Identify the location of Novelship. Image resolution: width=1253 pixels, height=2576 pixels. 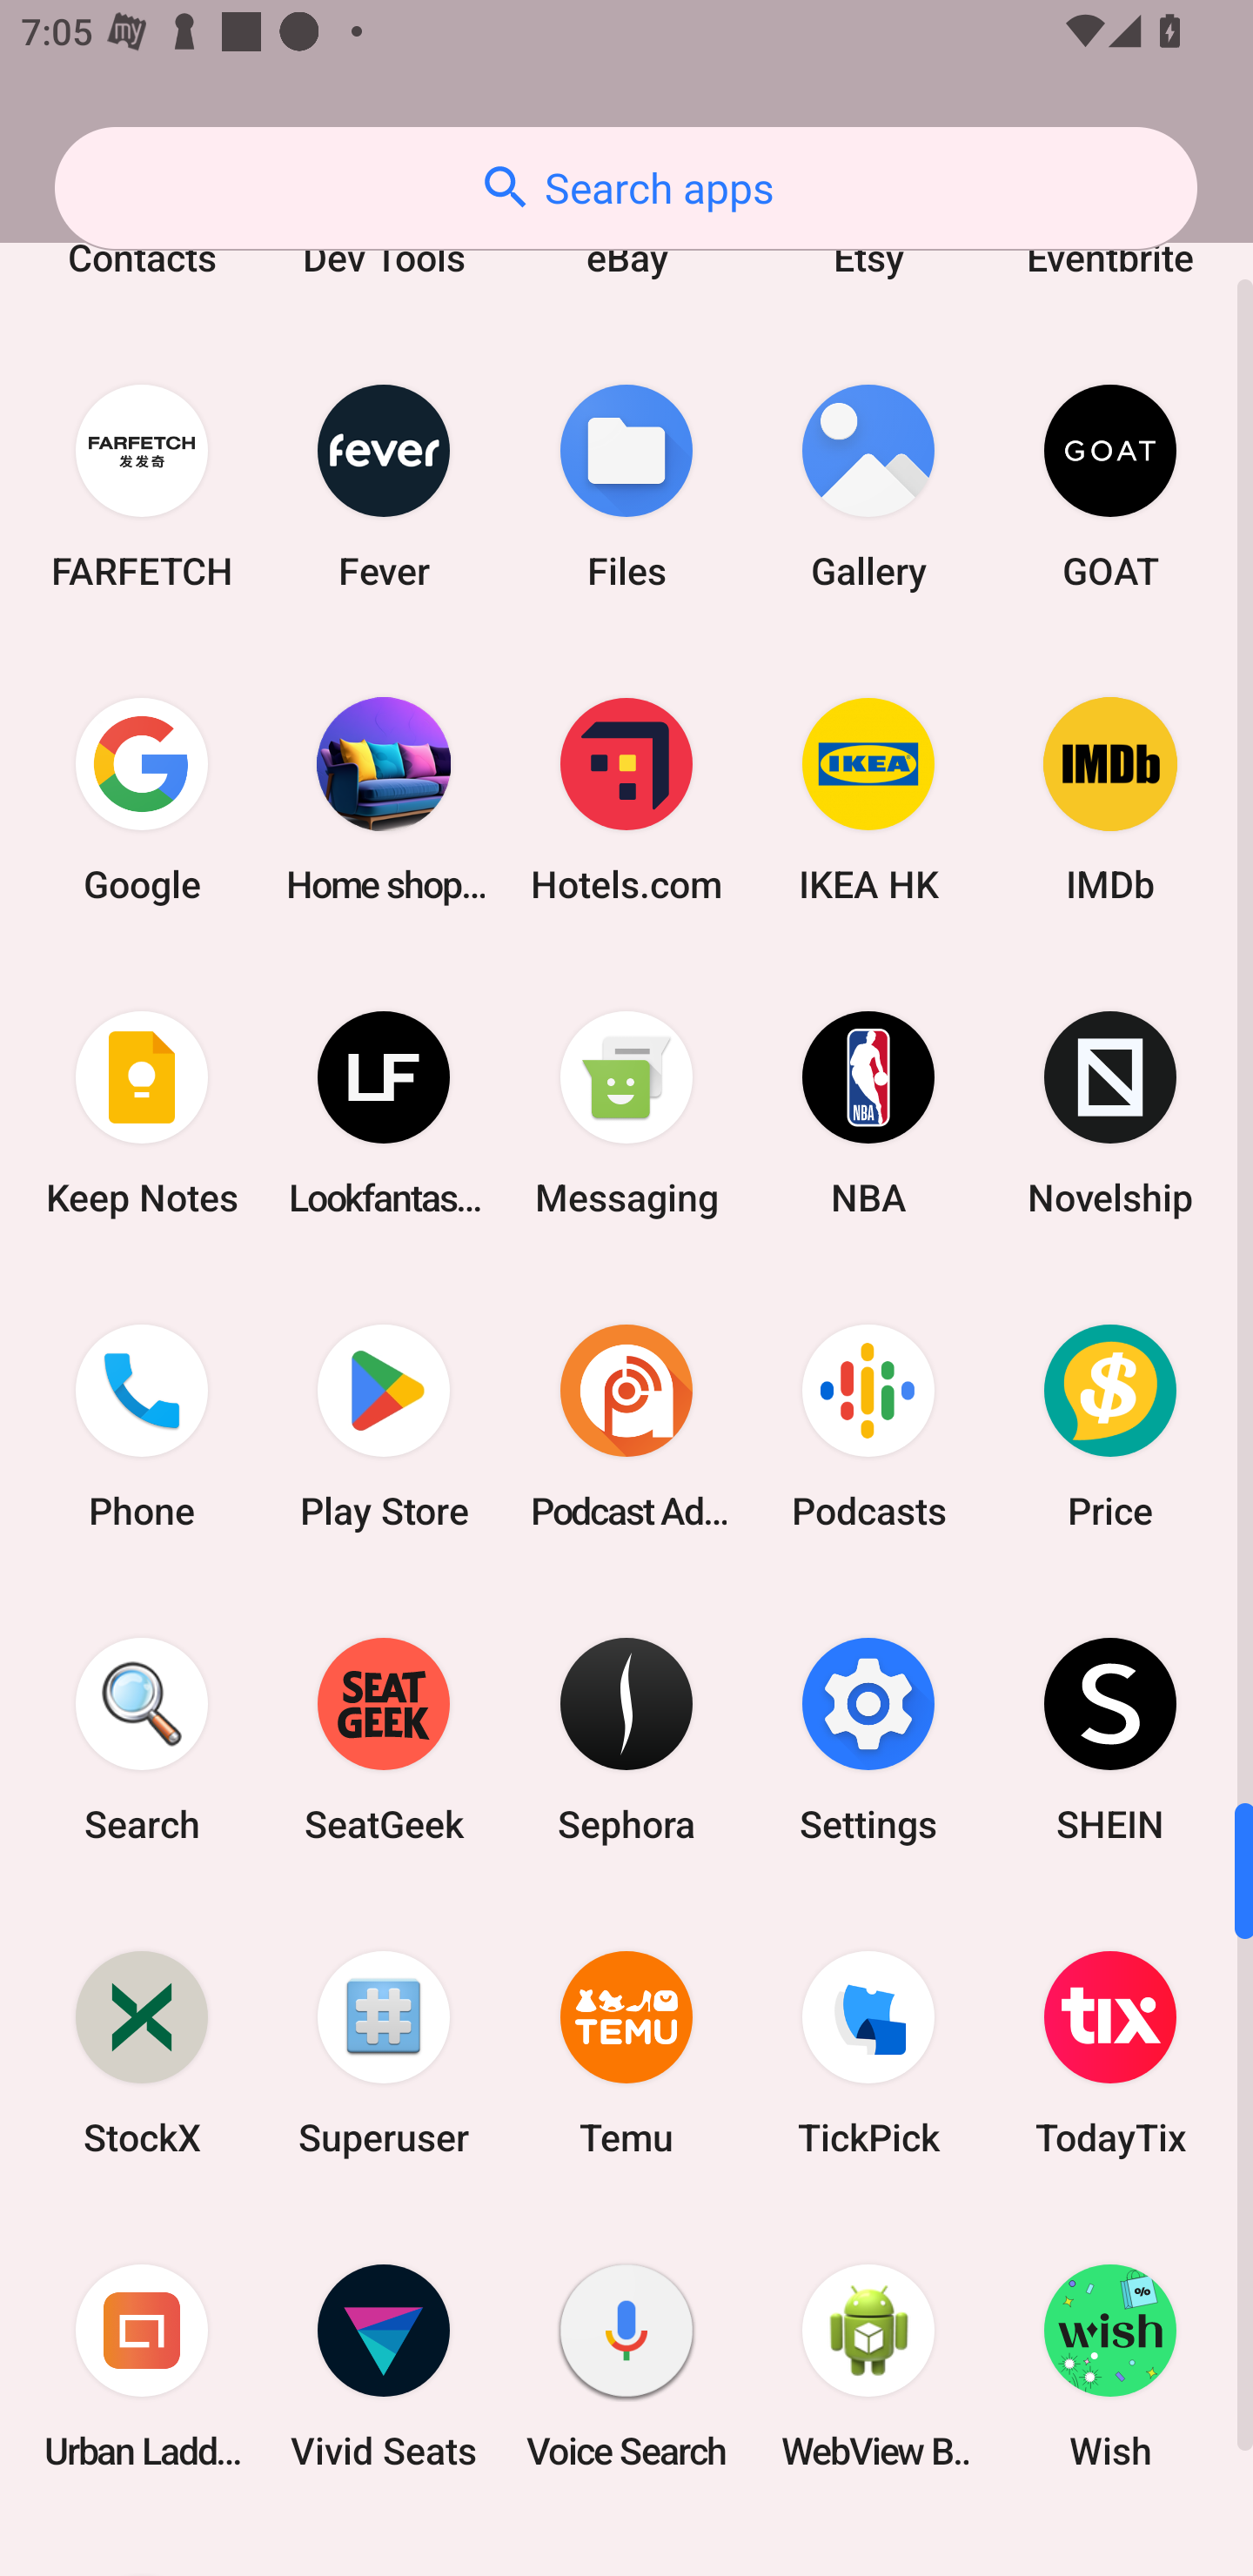
(1110, 1112).